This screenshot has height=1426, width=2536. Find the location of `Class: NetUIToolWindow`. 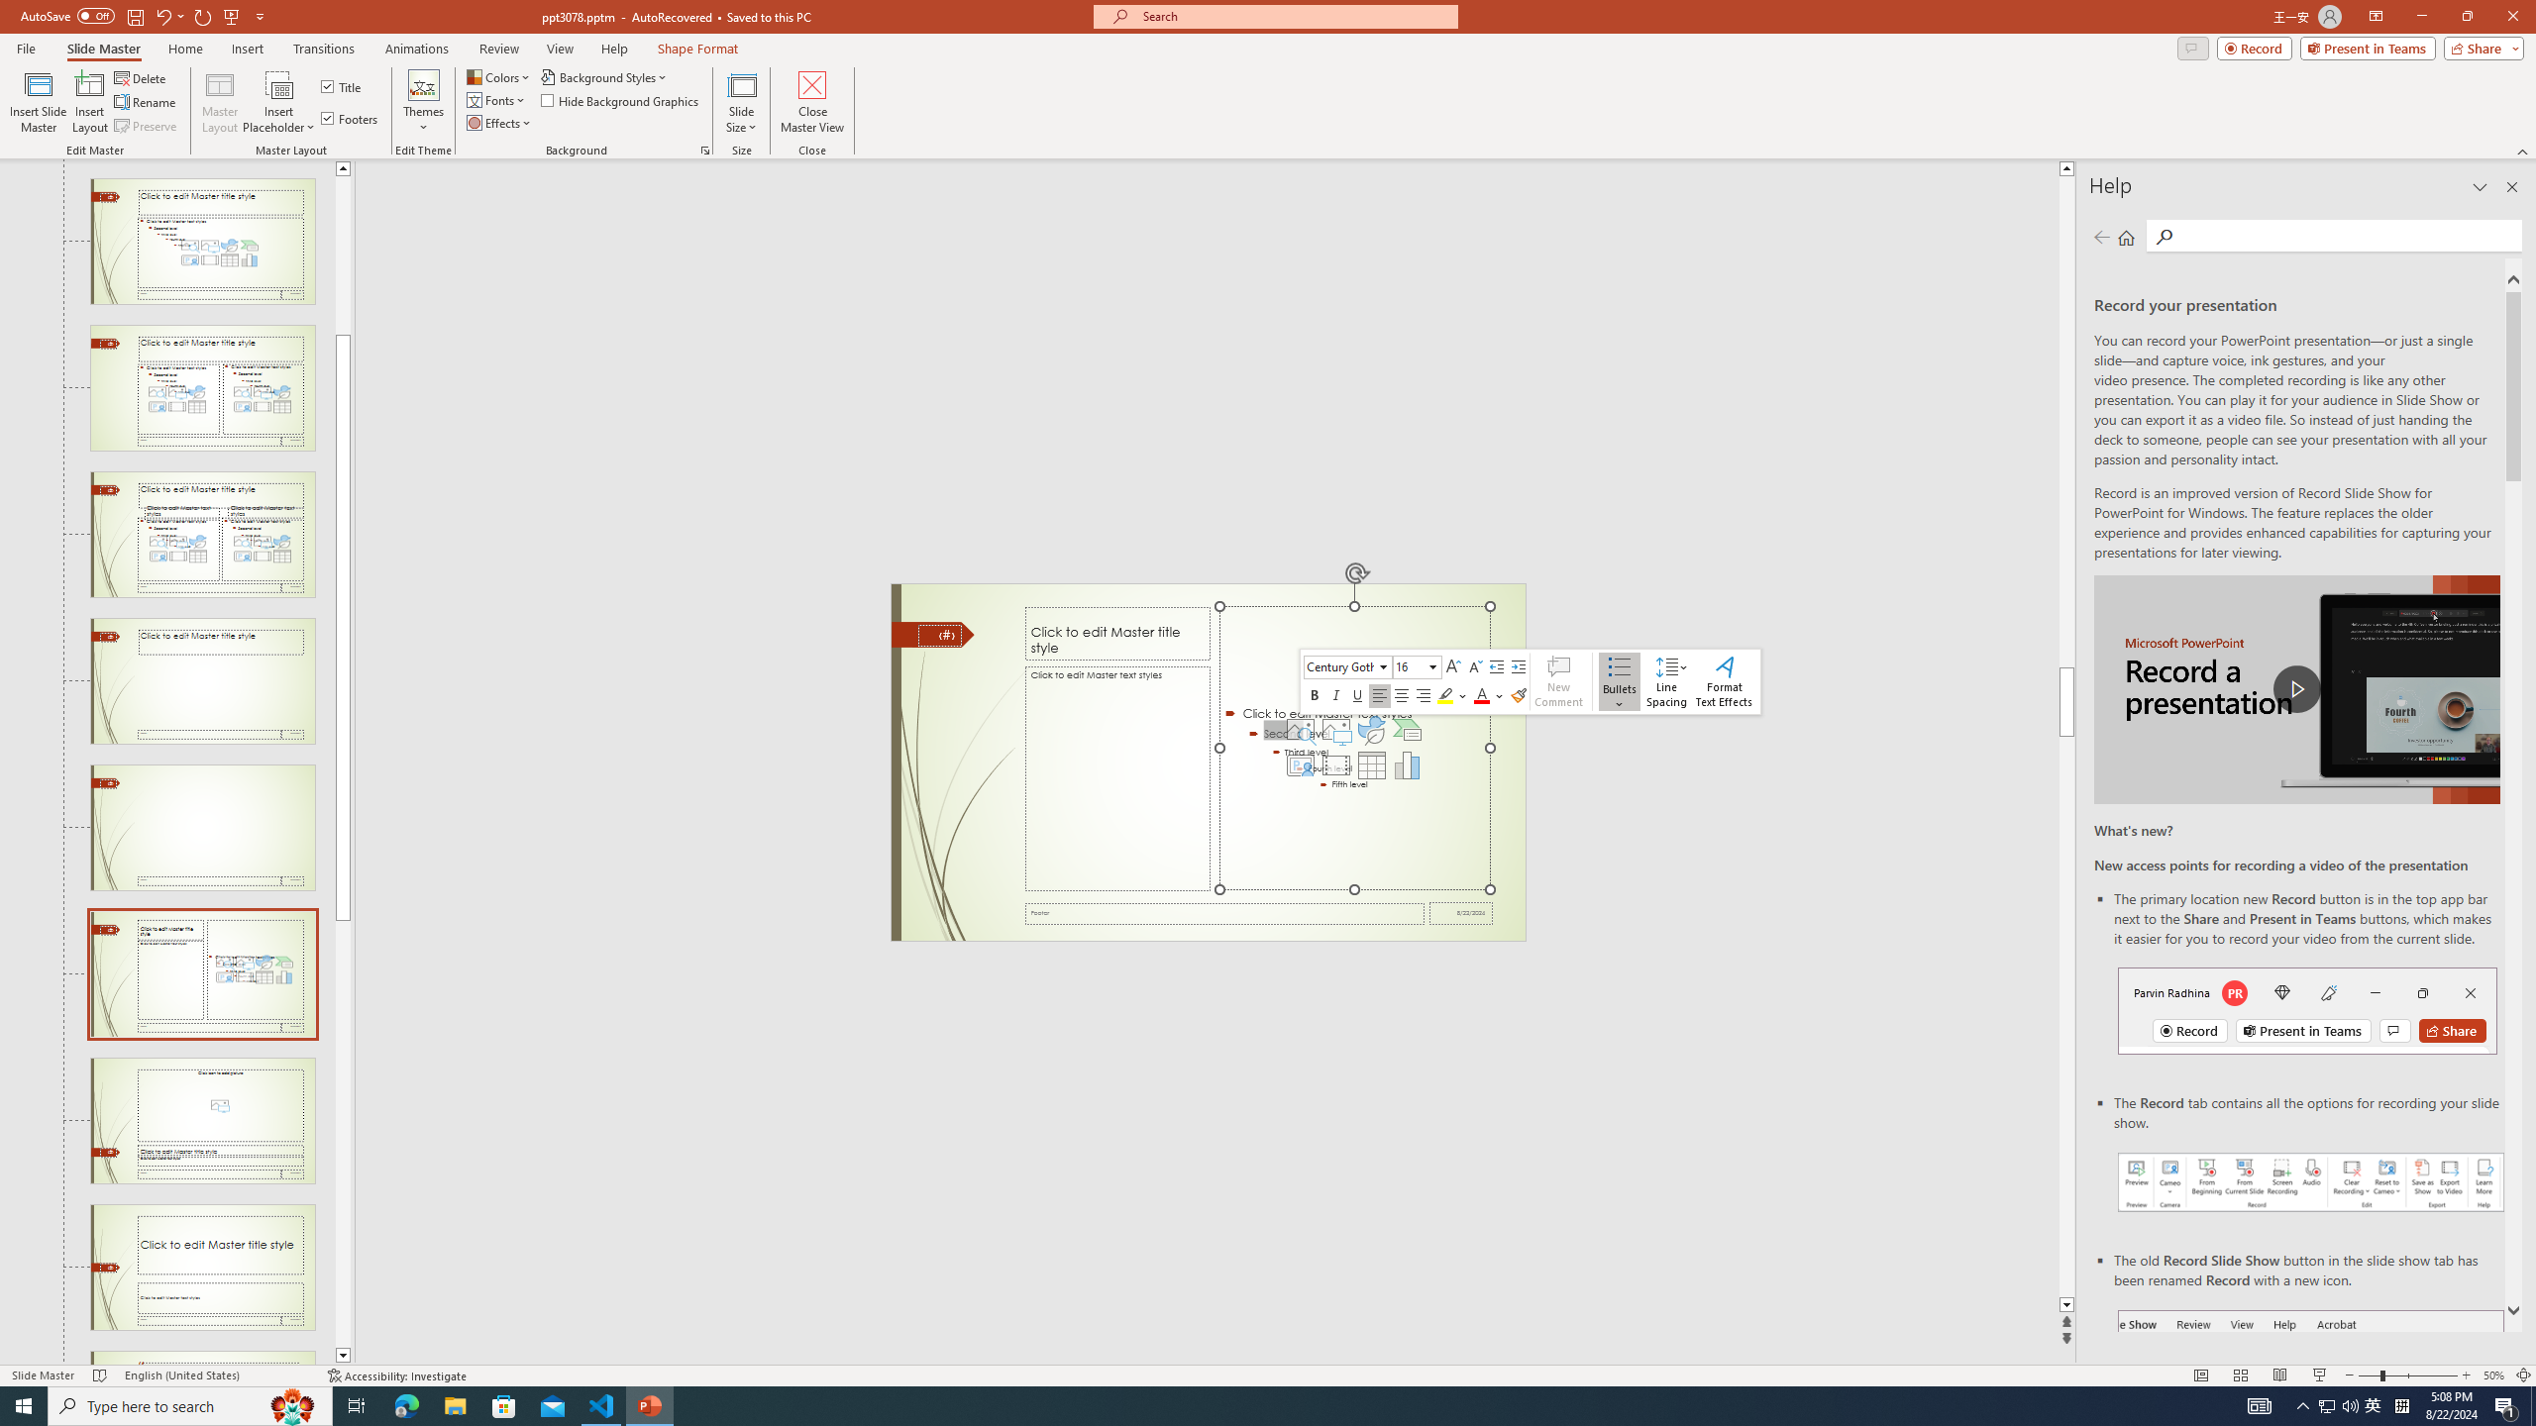

Class: NetUIToolWindow is located at coordinates (1530, 681).